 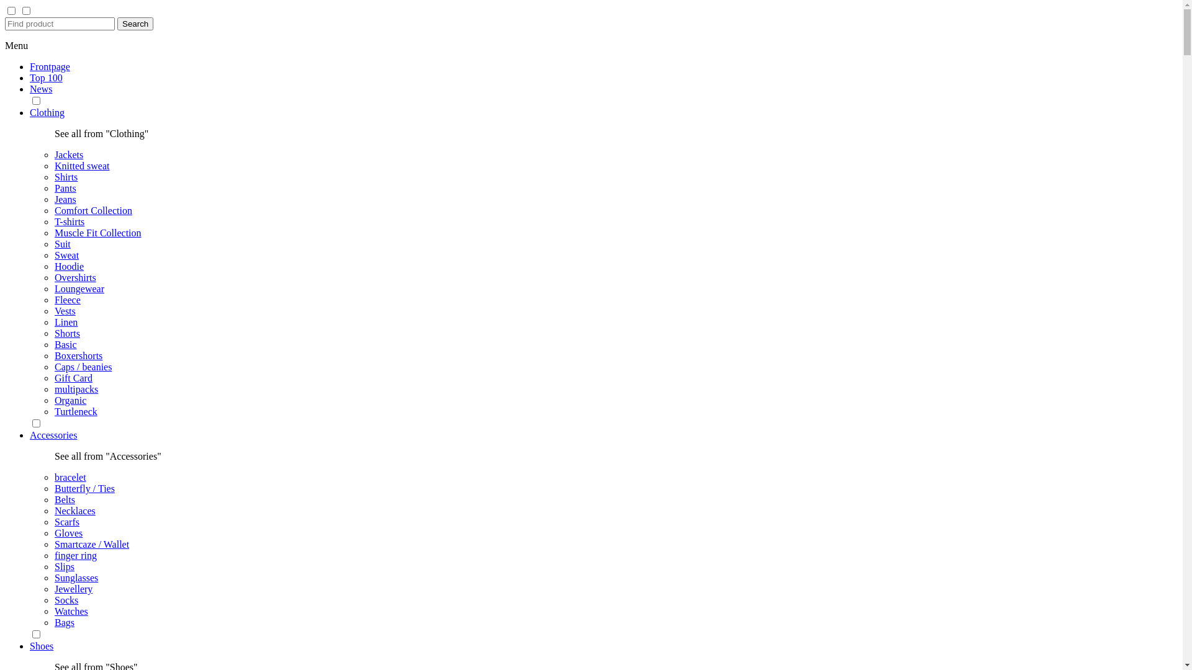 What do you see at coordinates (47, 113) in the screenshot?
I see `Clothing` at bounding box center [47, 113].